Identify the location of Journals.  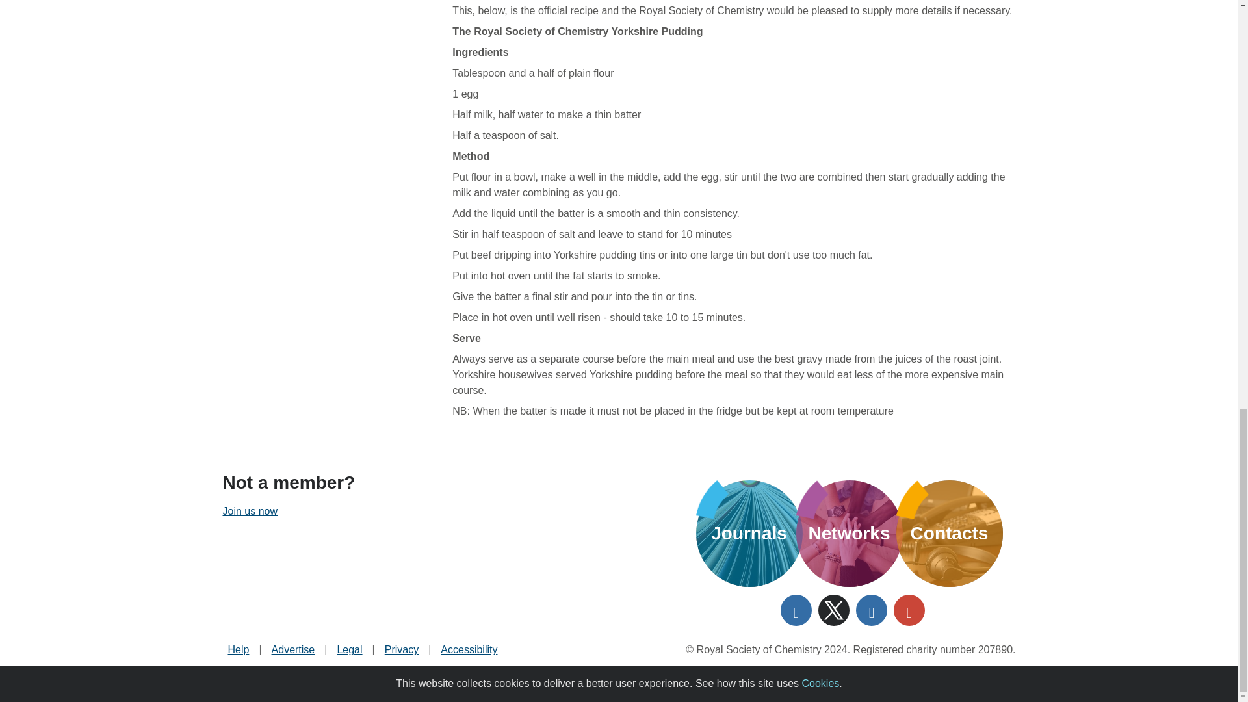
(749, 533).